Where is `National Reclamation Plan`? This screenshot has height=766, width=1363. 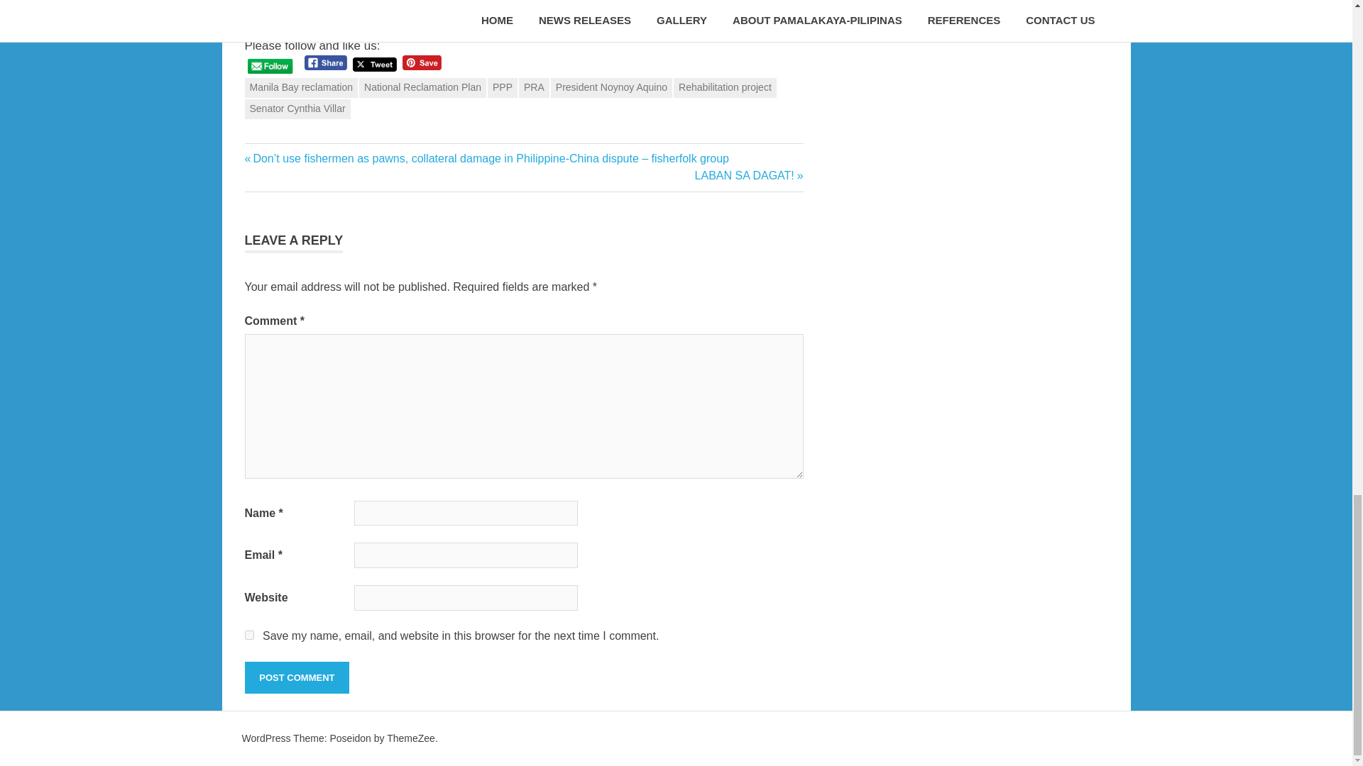 National Reclamation Plan is located at coordinates (423, 88).